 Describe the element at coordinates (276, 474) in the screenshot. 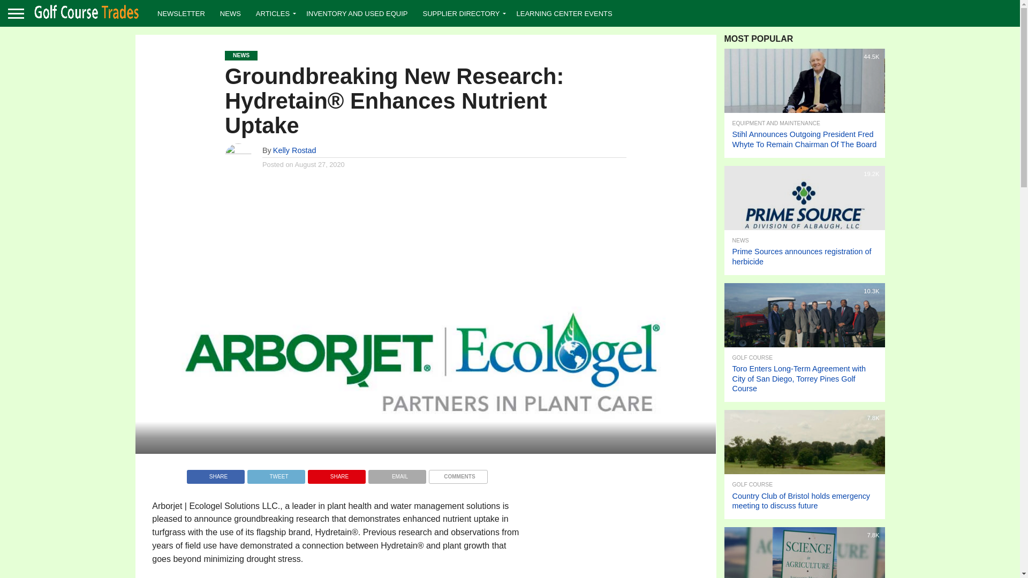

I see `Tweet This Post` at that location.